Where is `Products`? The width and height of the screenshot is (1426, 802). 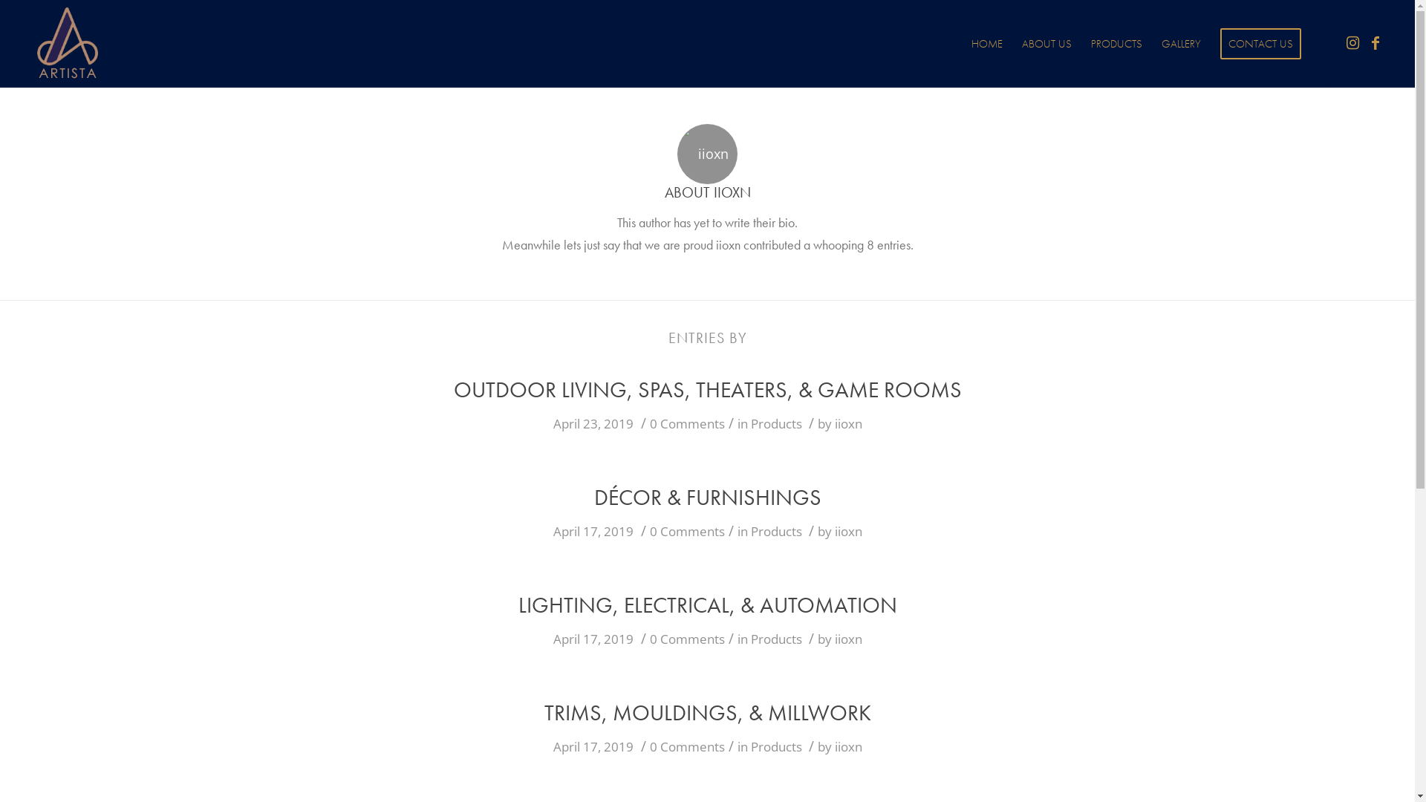 Products is located at coordinates (775, 747).